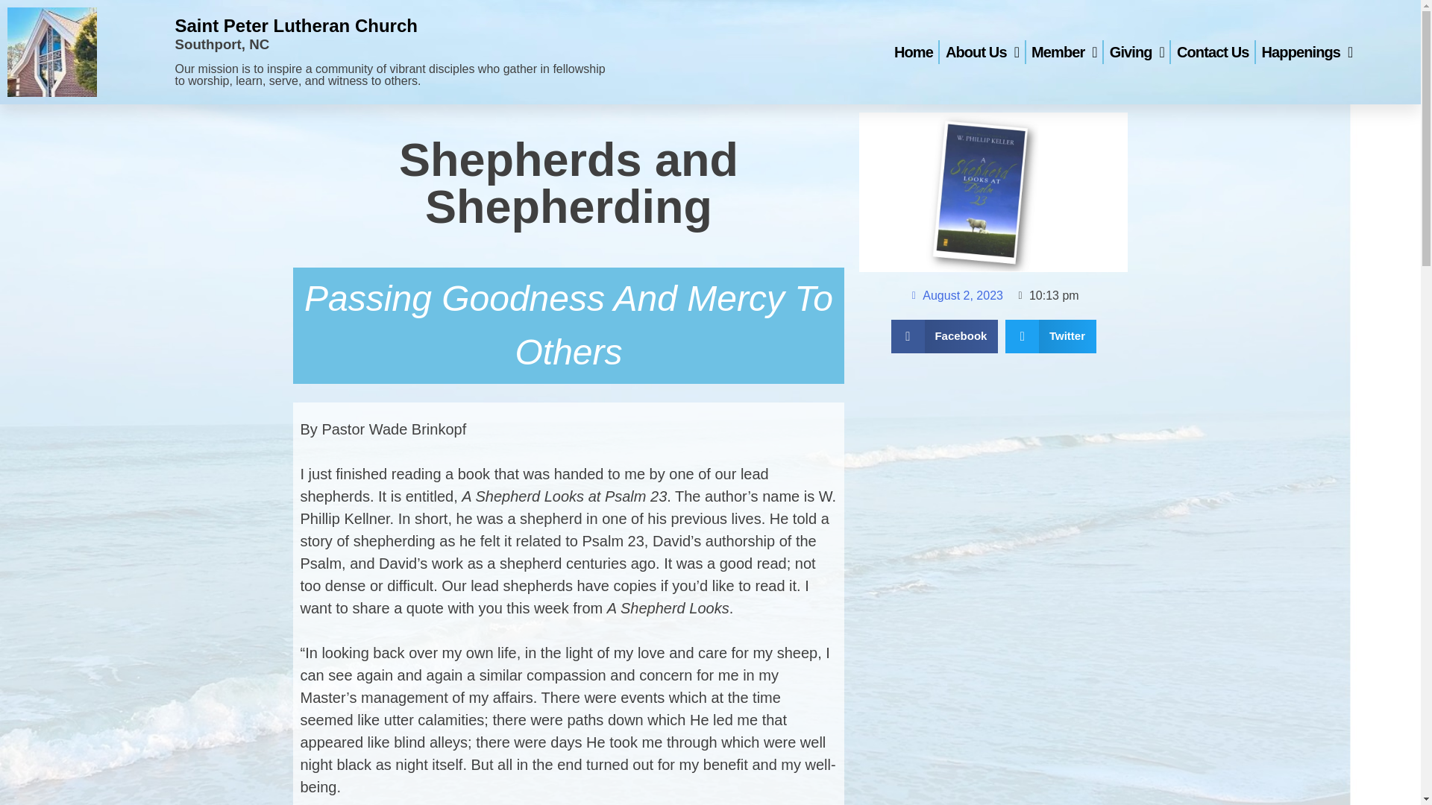  Describe the element at coordinates (1307, 51) in the screenshot. I see `Happenings` at that location.